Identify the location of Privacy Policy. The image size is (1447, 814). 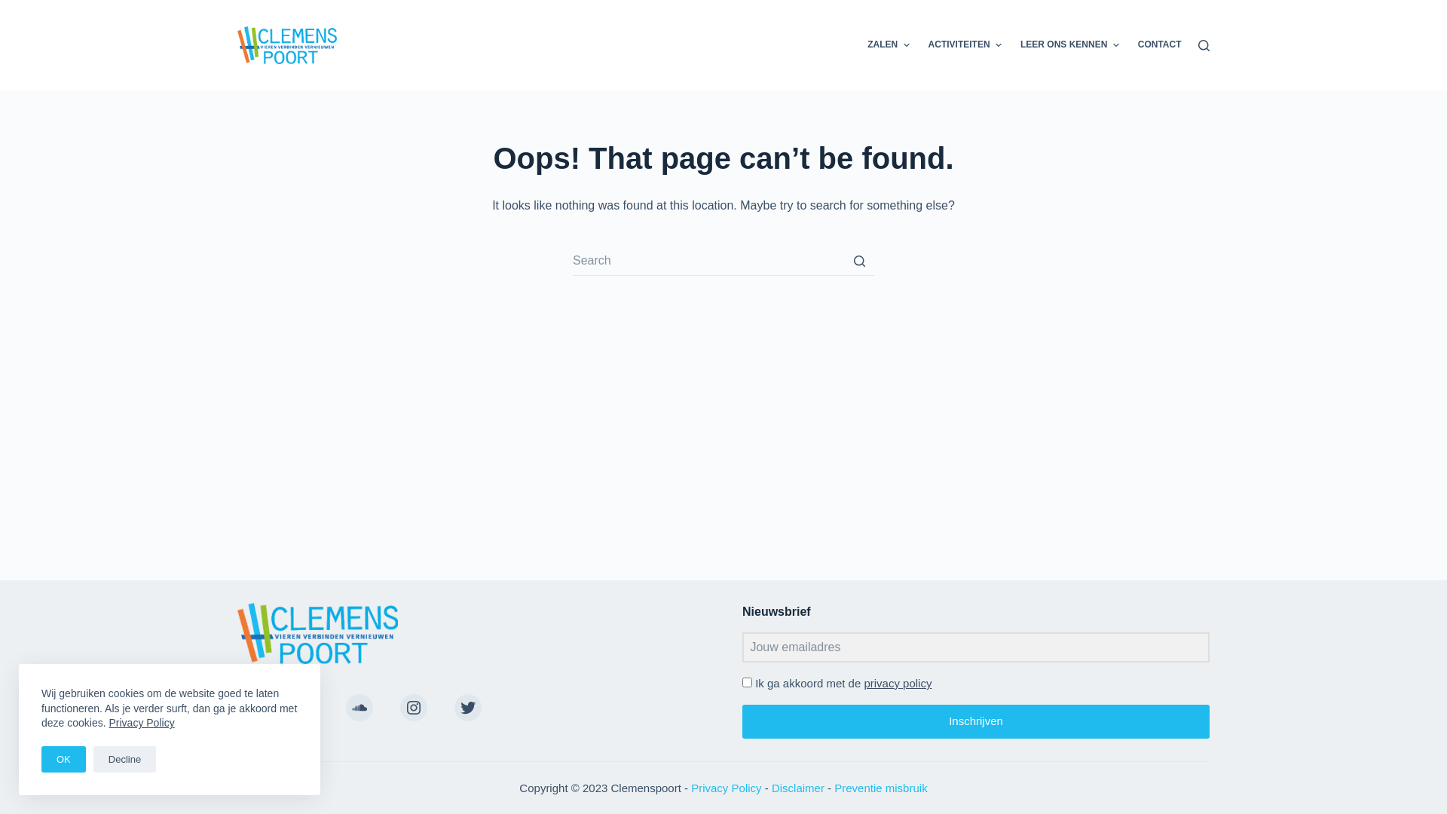
(142, 723).